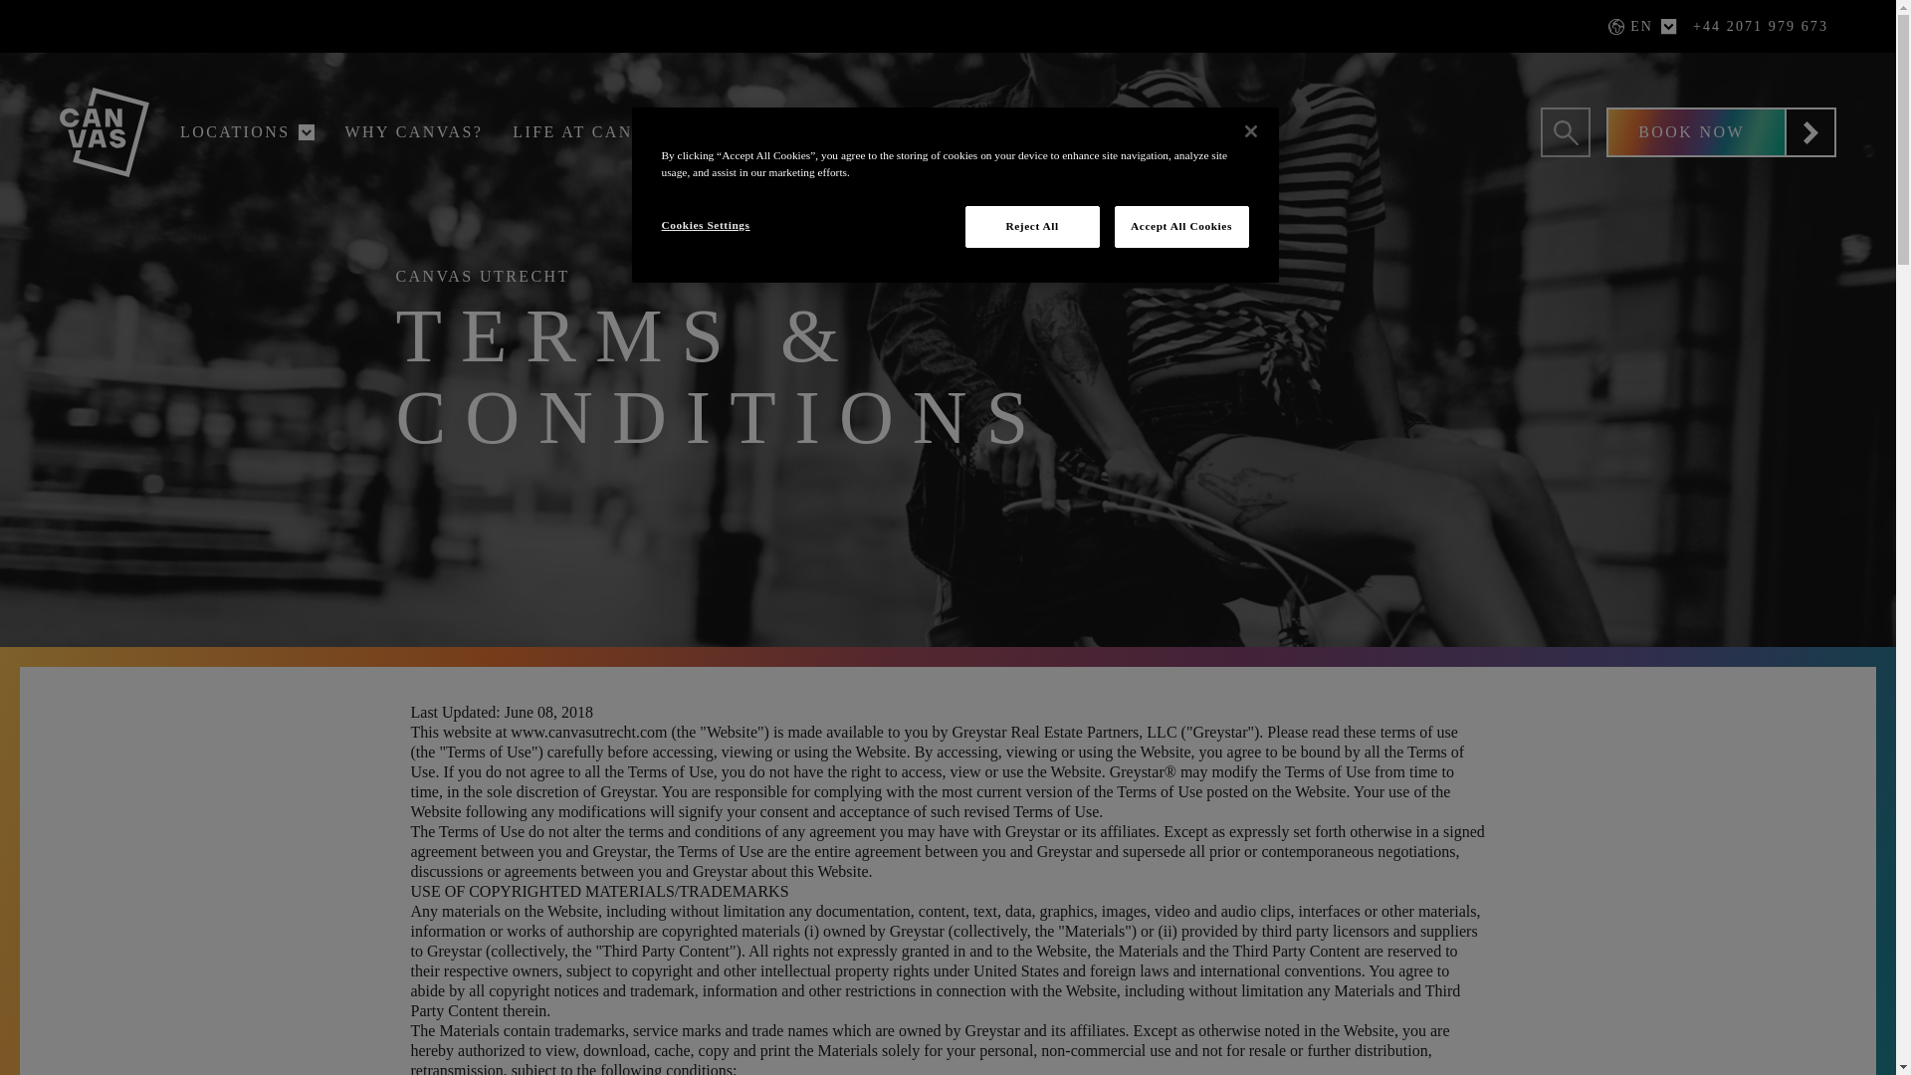 This screenshot has height=1075, width=1911. I want to click on Phone Canvas, so click(1761, 26).